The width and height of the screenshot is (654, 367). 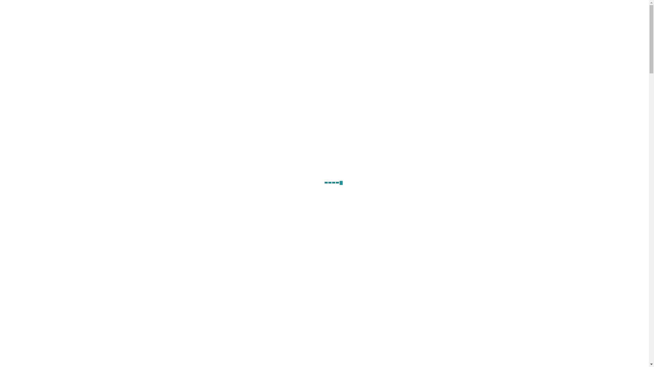 What do you see at coordinates (451, 335) in the screenshot?
I see `Mehr erfahren` at bounding box center [451, 335].